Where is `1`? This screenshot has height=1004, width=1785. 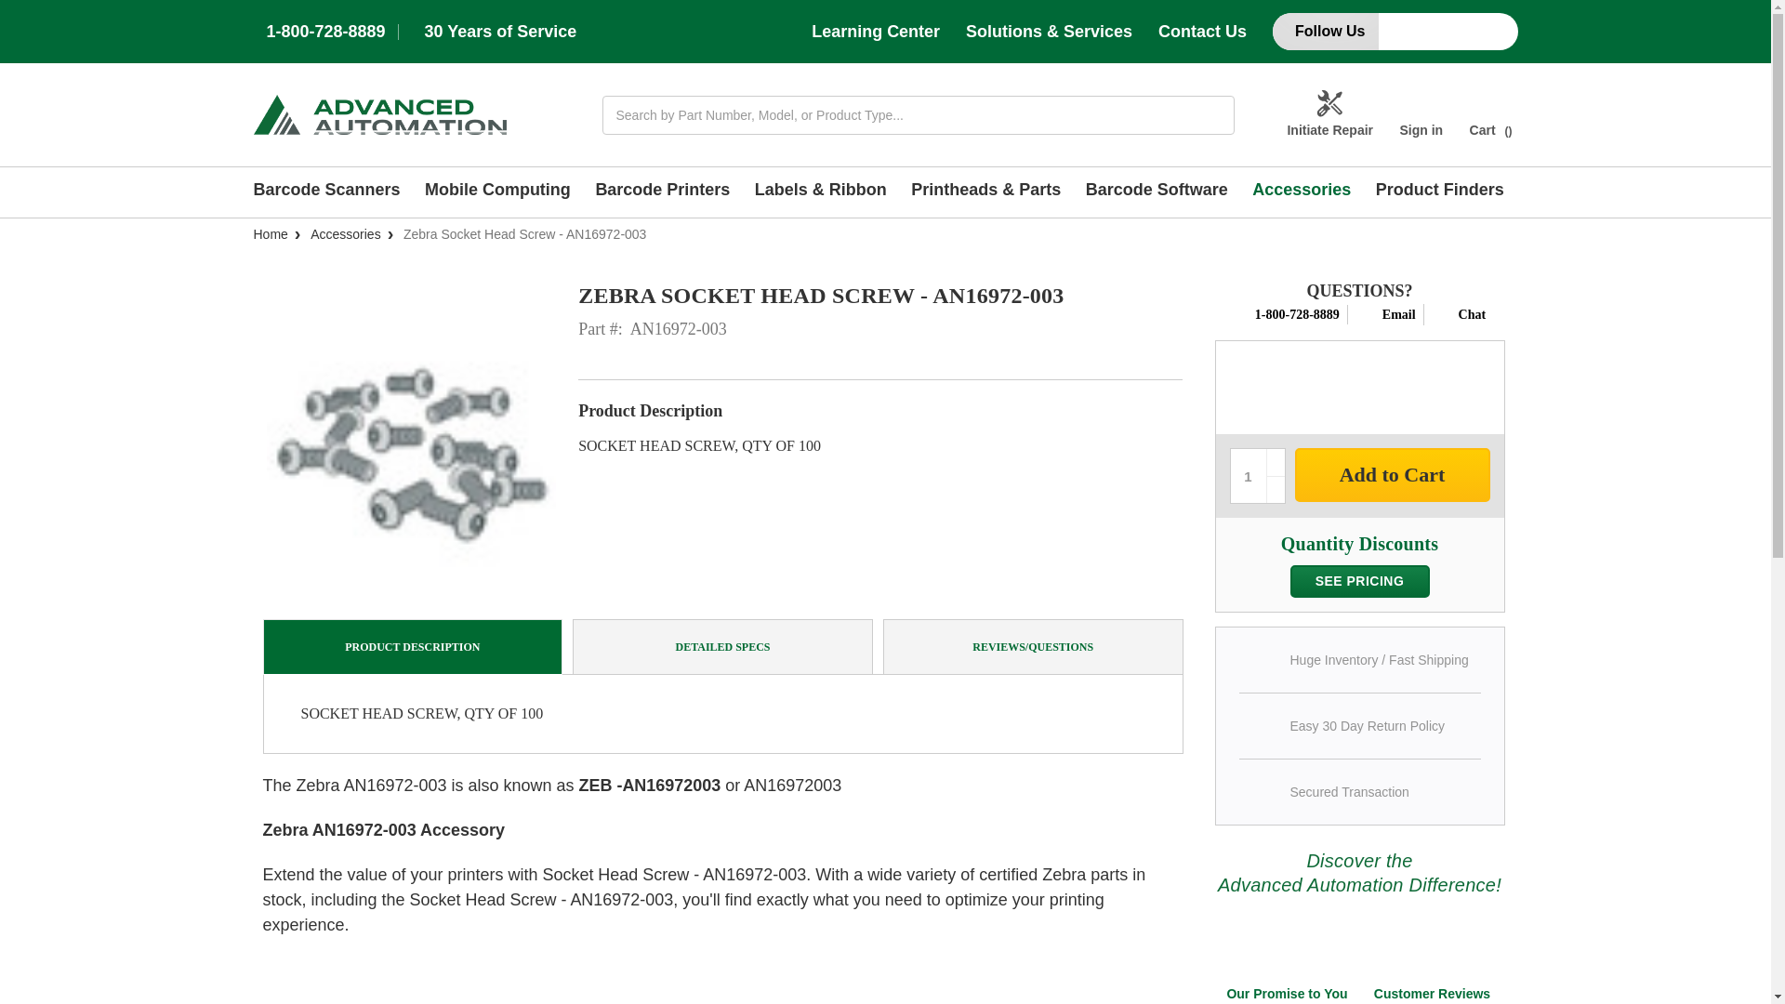
1 is located at coordinates (1248, 476).